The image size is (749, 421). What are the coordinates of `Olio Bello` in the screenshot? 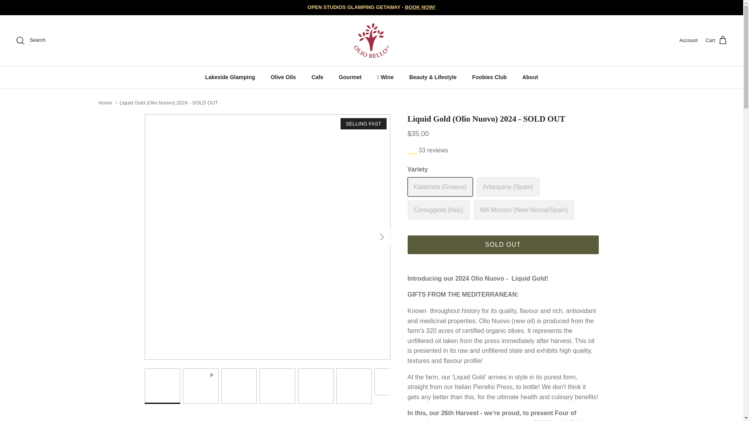 It's located at (372, 41).